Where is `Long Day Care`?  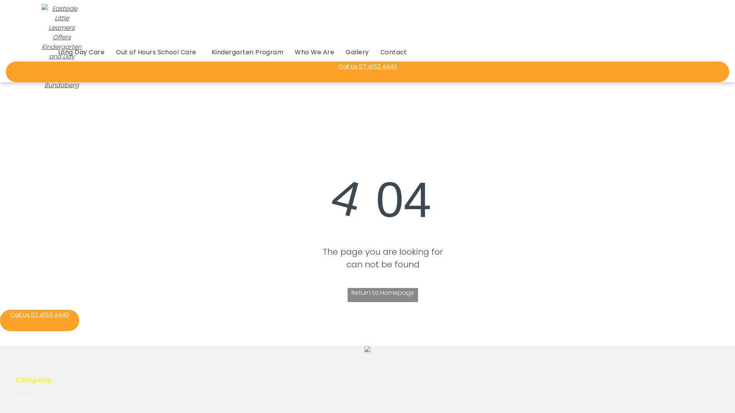
Long Day Care is located at coordinates (81, 52).